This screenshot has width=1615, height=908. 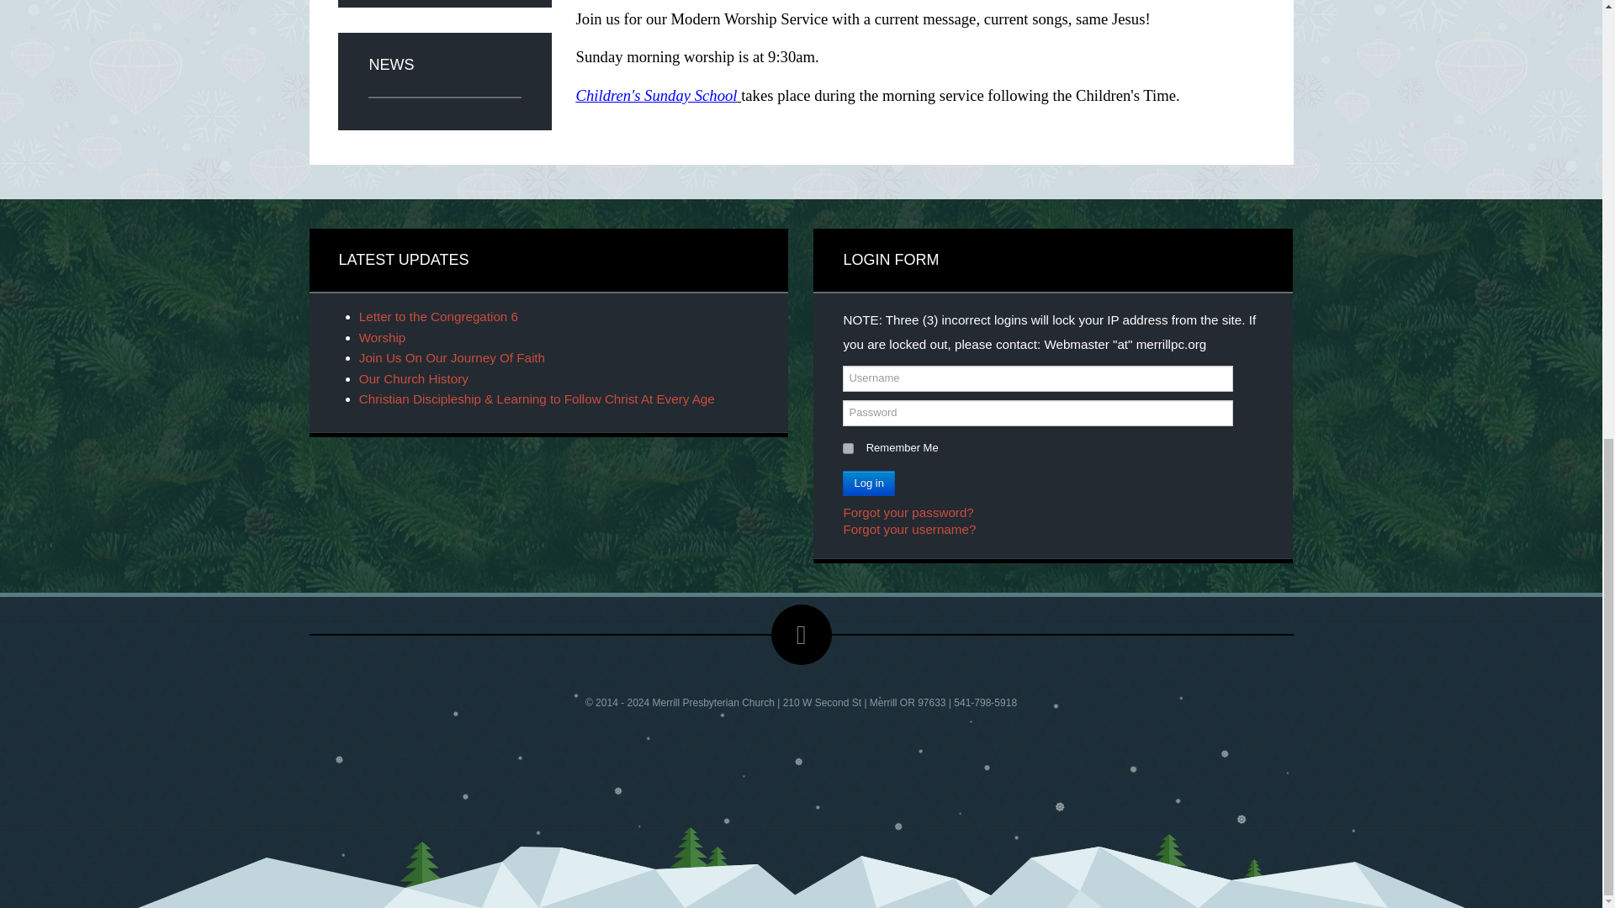 What do you see at coordinates (382, 338) in the screenshot?
I see `Worship` at bounding box center [382, 338].